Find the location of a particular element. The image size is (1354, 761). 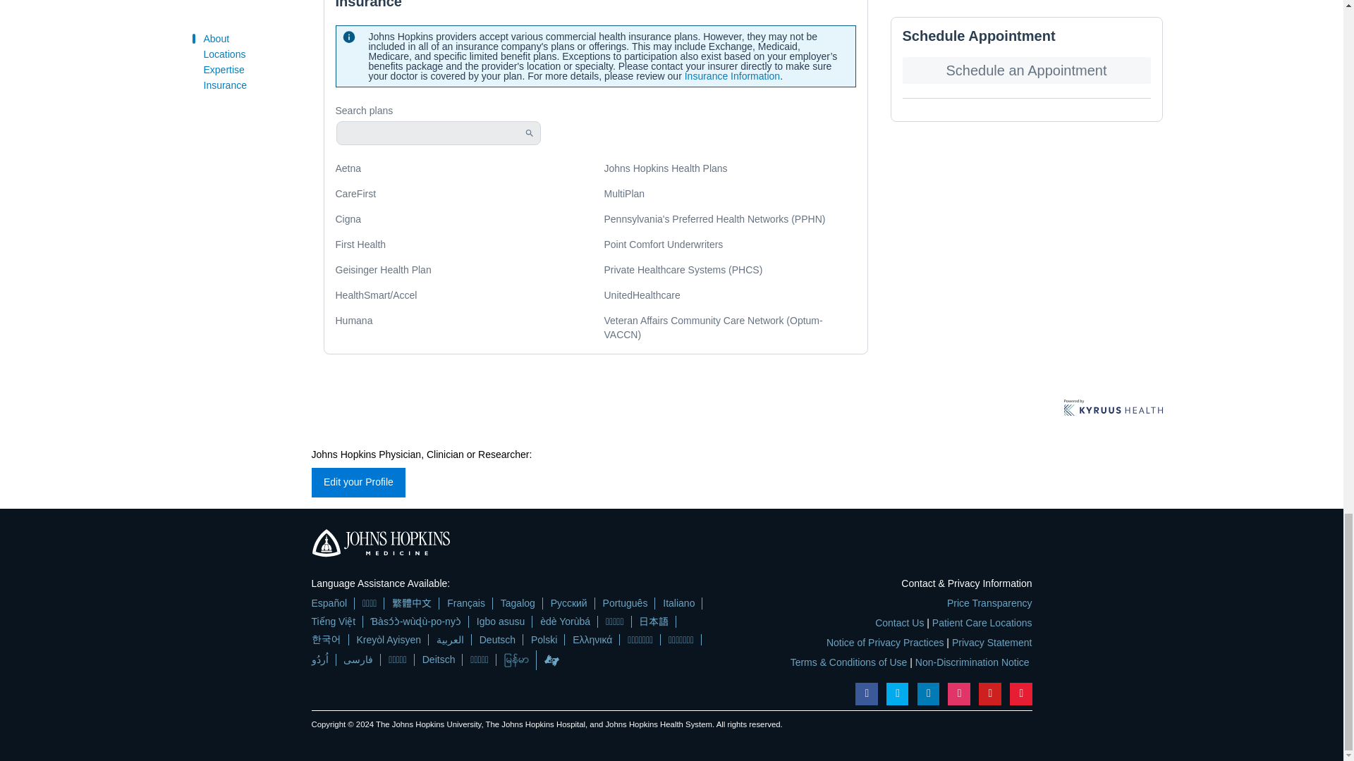

Insurance Information is located at coordinates (732, 76).